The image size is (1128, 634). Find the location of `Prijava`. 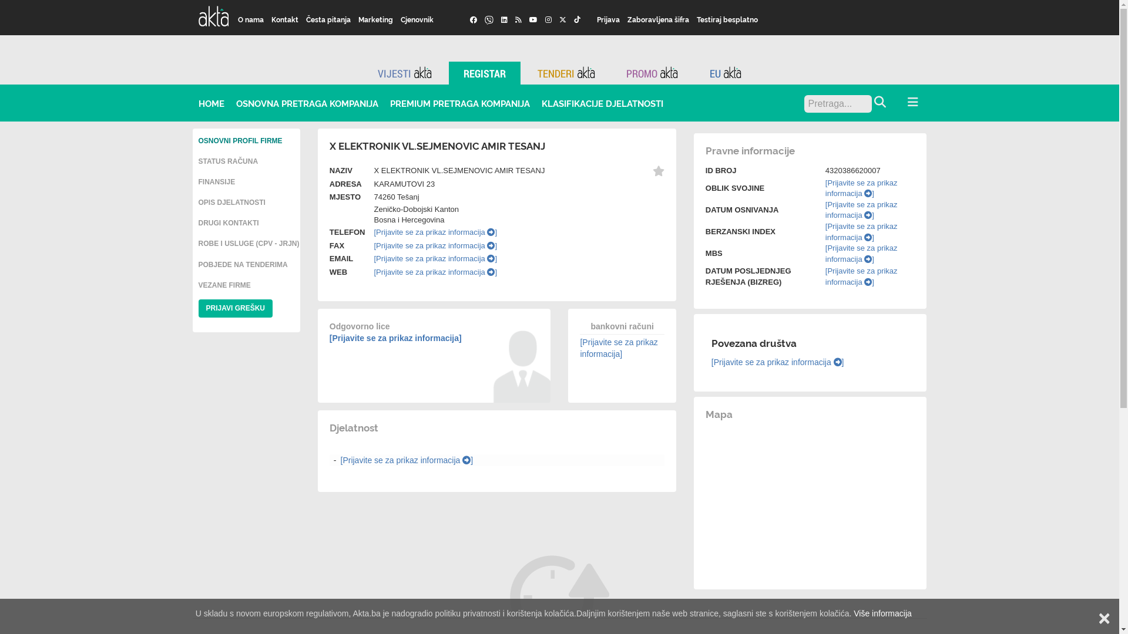

Prijava is located at coordinates (609, 19).